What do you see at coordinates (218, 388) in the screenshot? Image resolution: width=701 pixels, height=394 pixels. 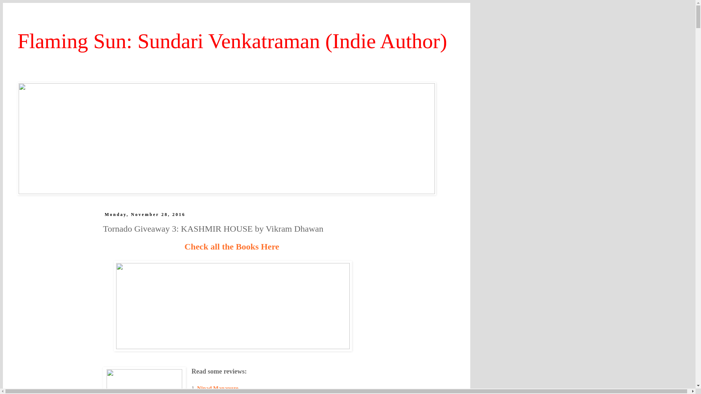 I see `Ninad Manapure` at bounding box center [218, 388].